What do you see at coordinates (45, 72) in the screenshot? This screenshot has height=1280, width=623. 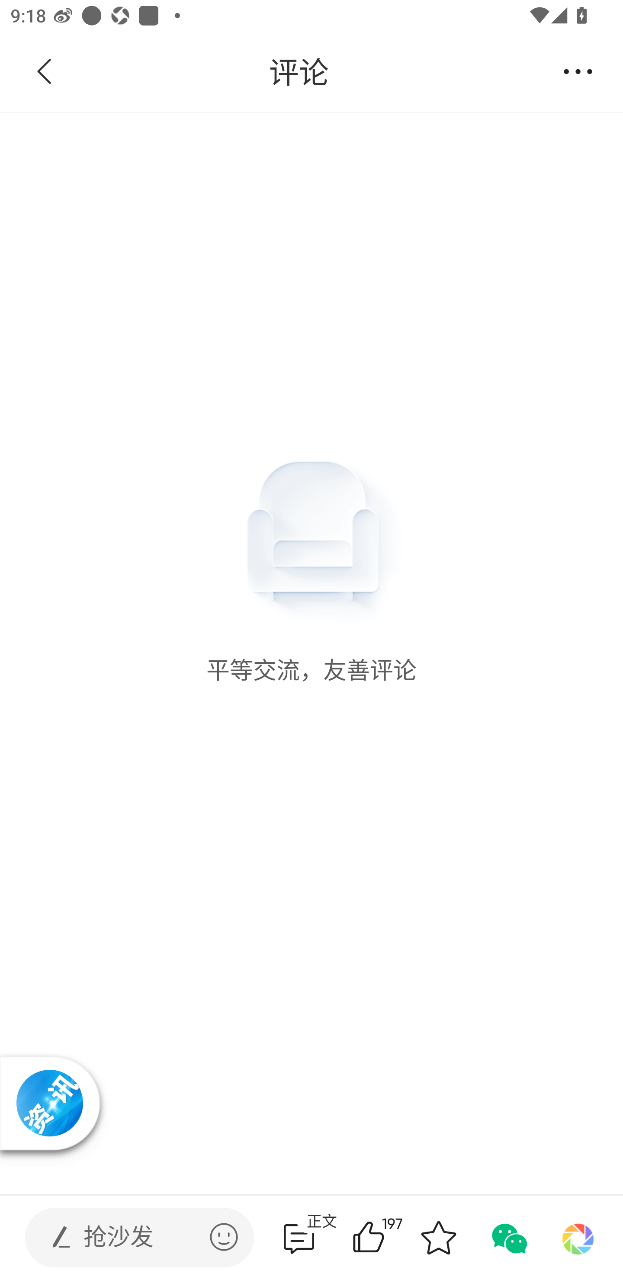 I see ` 返回` at bounding box center [45, 72].